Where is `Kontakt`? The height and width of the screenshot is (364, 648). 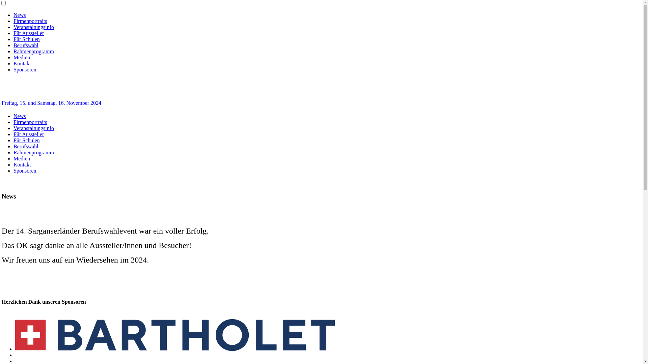
Kontakt is located at coordinates (22, 63).